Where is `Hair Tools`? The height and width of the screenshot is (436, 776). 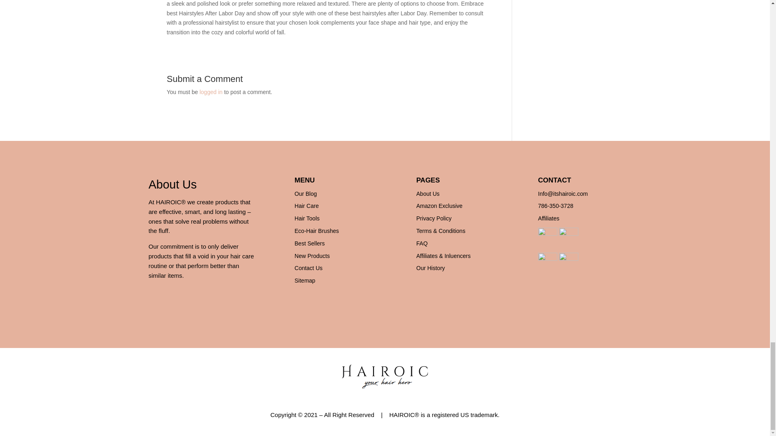 Hair Tools is located at coordinates (307, 218).